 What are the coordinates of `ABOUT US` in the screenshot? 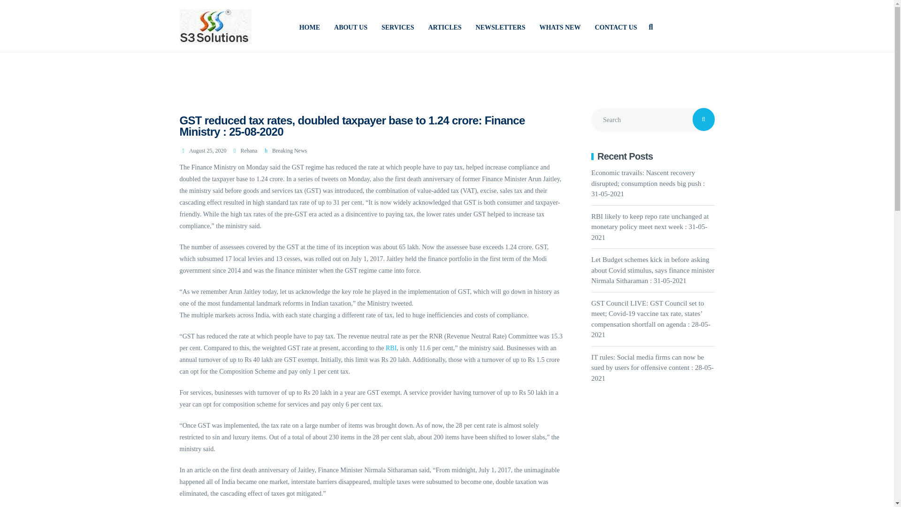 It's located at (351, 27).